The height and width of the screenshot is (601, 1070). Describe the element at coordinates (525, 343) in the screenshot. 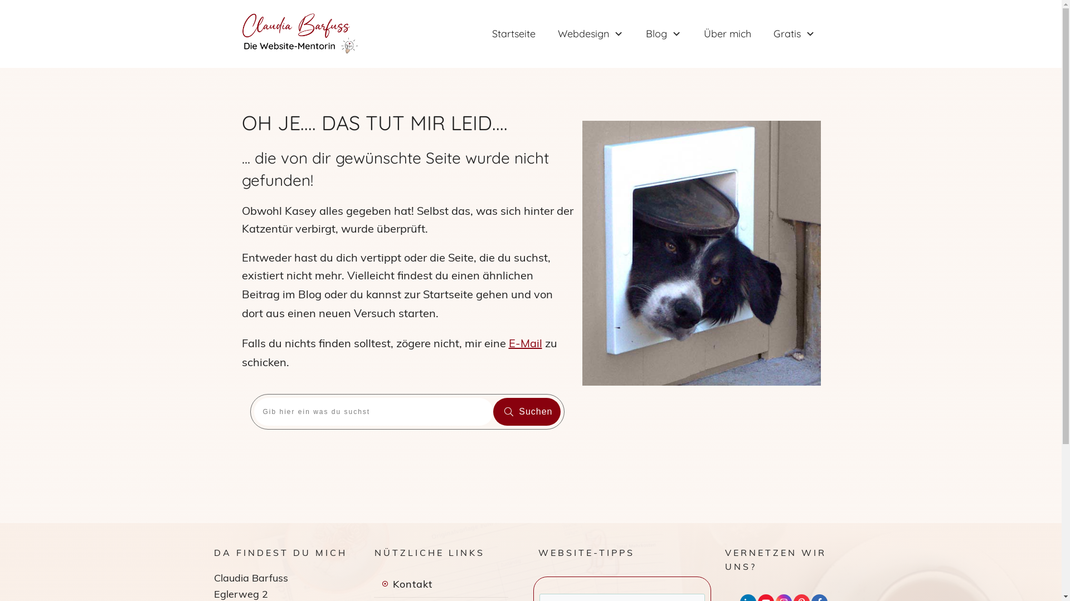

I see `E-Mail` at that location.